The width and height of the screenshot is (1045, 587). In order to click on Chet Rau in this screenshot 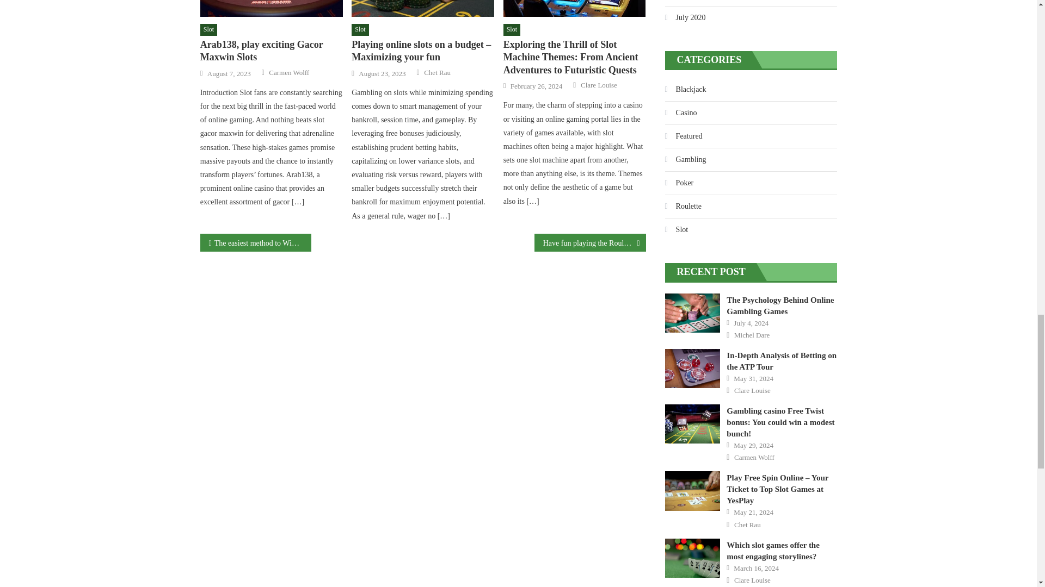, I will do `click(437, 73)`.